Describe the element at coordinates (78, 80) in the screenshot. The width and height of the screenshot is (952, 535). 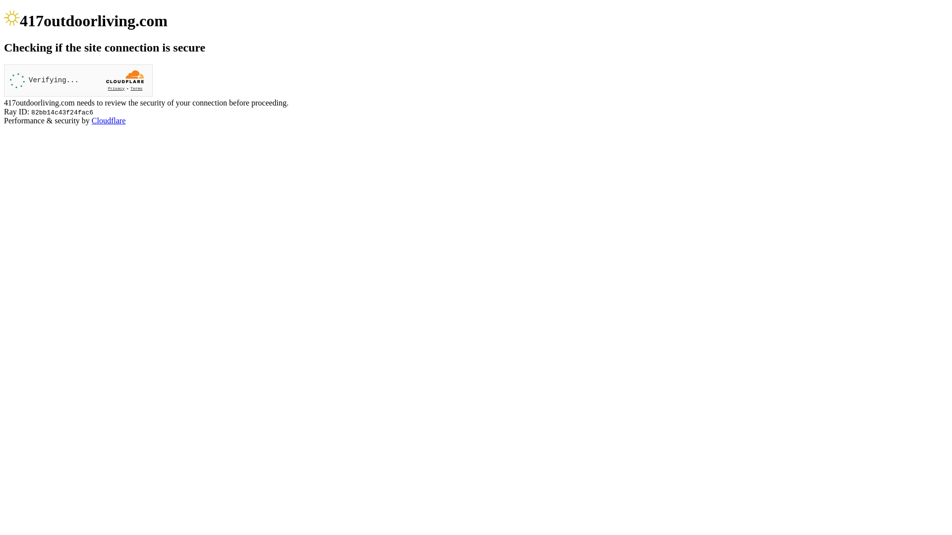
I see `Widget containing a Cloudflare security challenge` at that location.